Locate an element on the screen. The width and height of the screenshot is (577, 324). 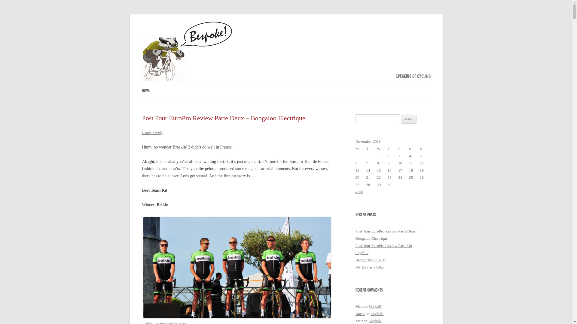
Boedi is located at coordinates (360, 314).